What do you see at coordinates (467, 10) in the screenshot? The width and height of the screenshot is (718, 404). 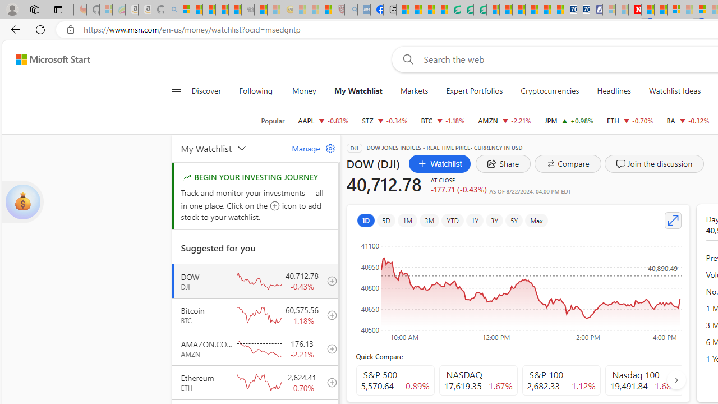 I see `Terms of Use Agreement` at bounding box center [467, 10].